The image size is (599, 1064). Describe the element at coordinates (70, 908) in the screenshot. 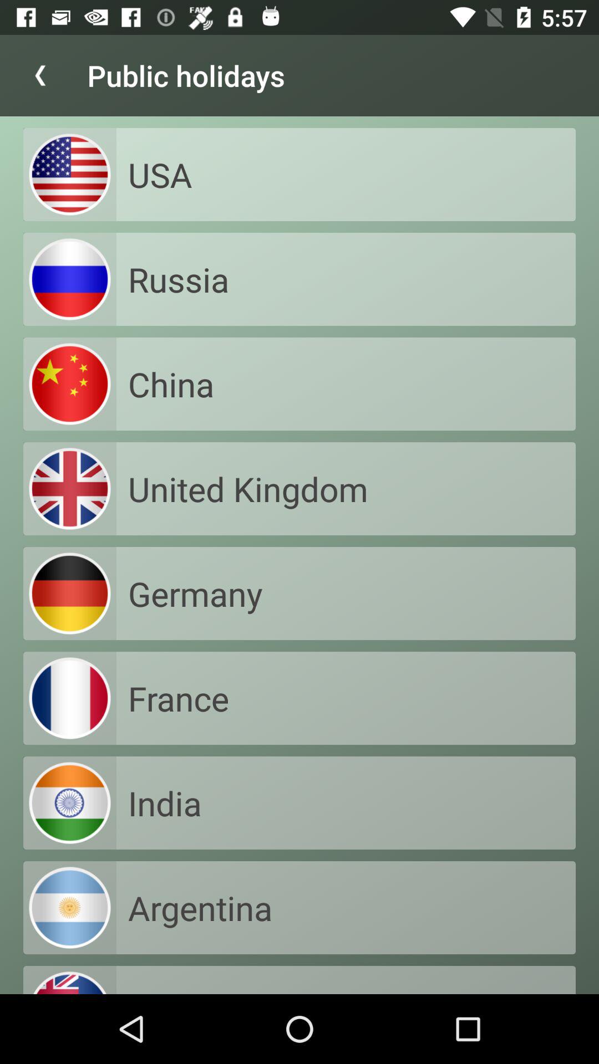

I see `click on the first image from the bottom` at that location.